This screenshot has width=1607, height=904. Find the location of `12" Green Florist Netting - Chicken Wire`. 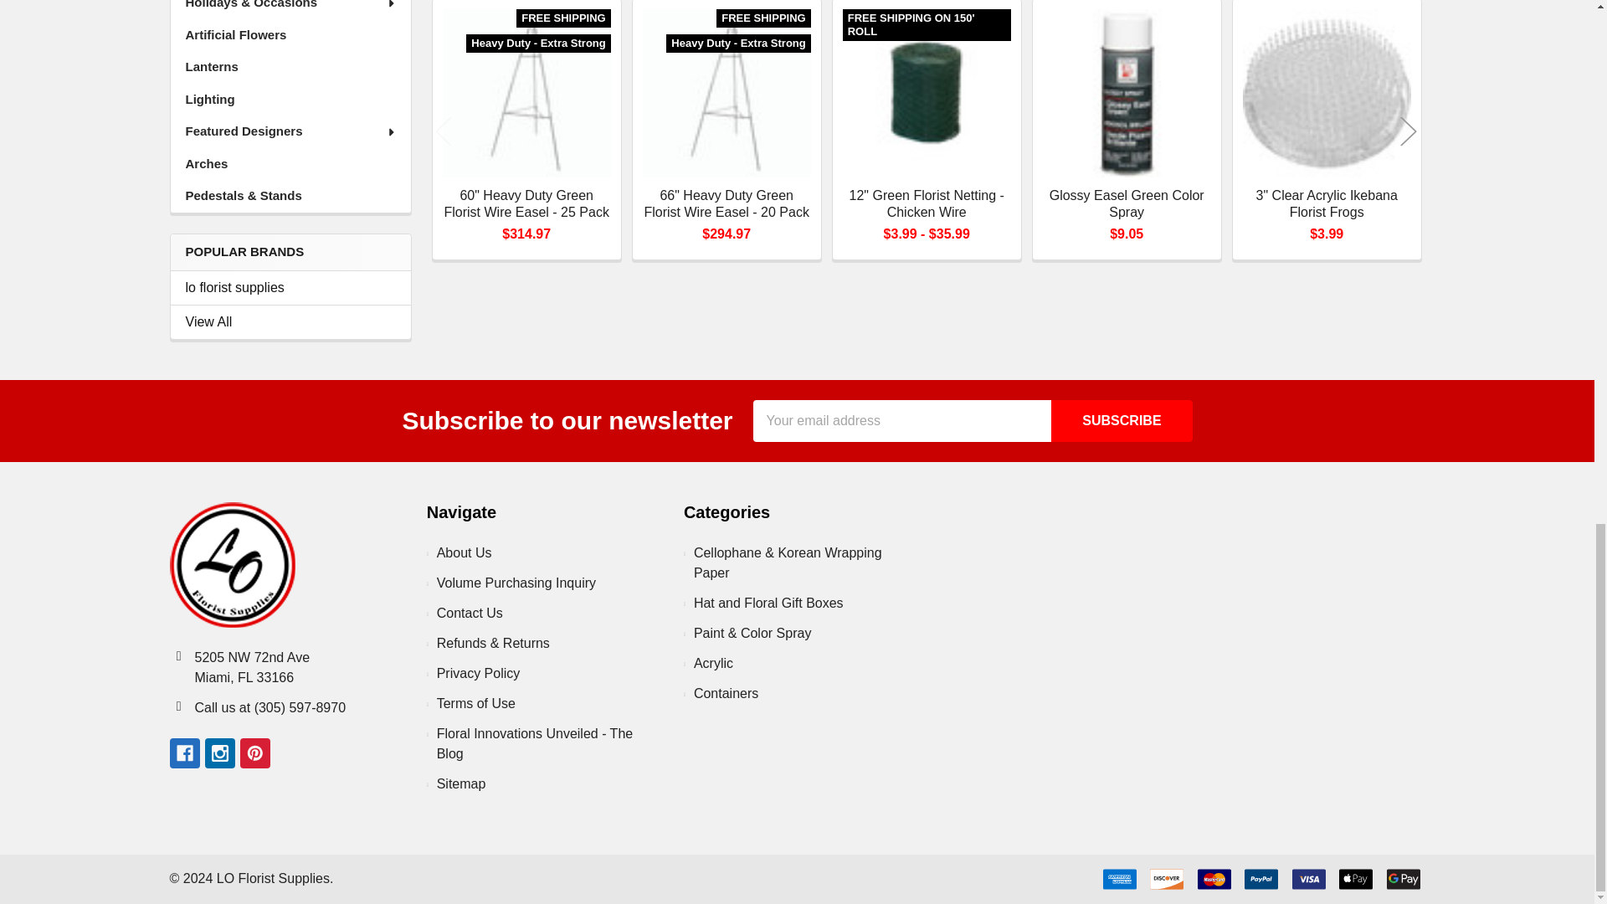

12" Green Florist Netting - Chicken Wire is located at coordinates (926, 92).